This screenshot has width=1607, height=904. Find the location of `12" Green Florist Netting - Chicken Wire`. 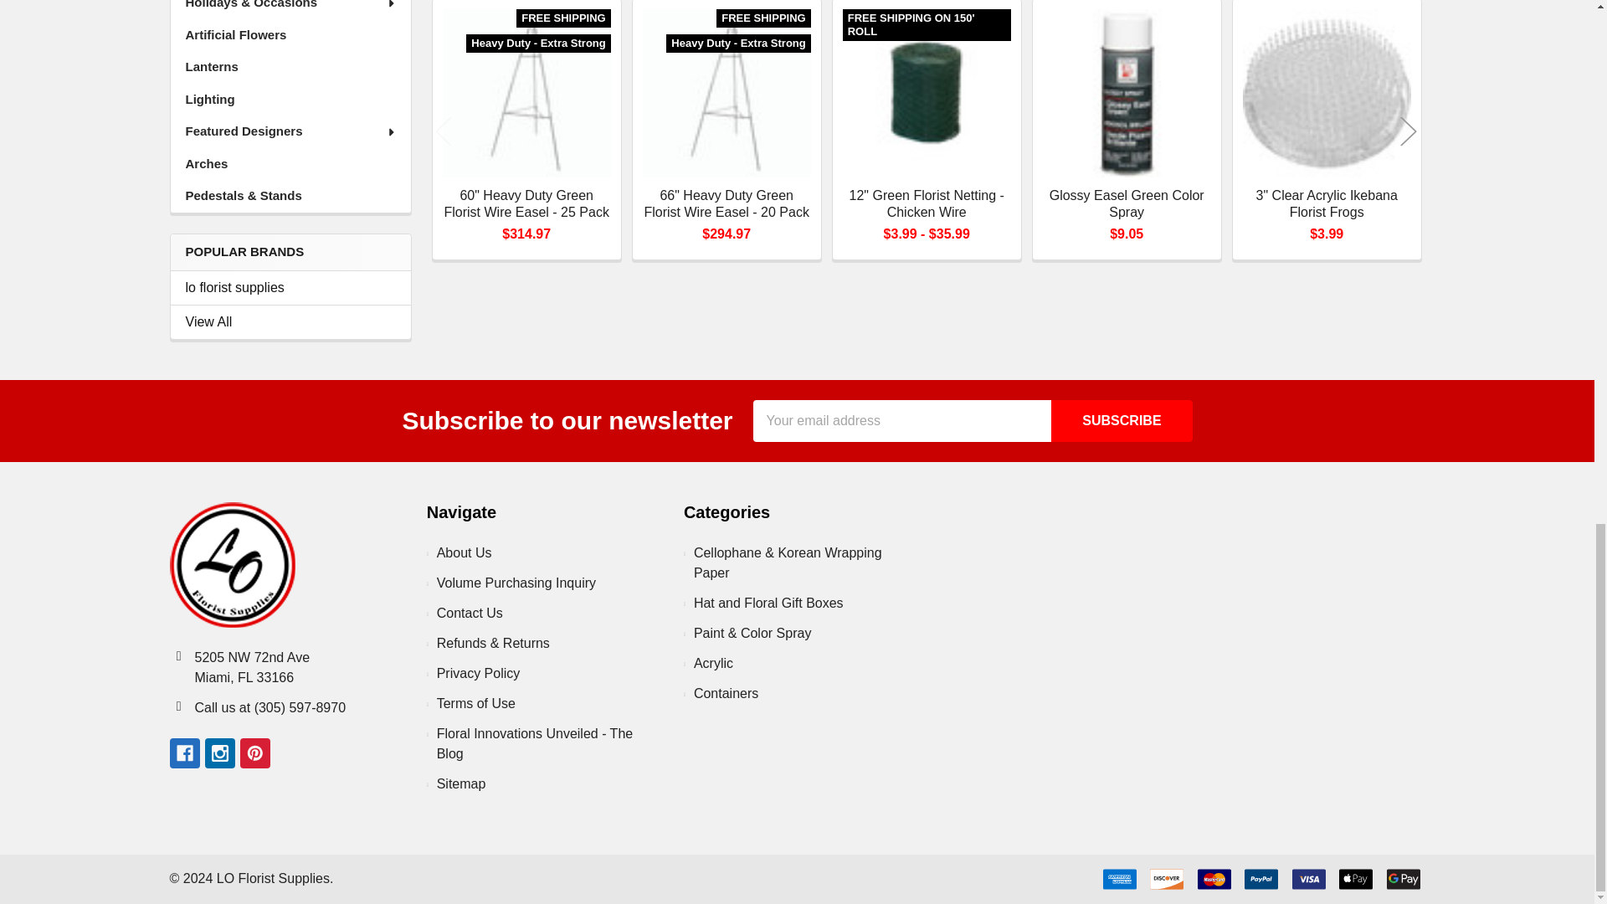

12" Green Florist Netting - Chicken Wire is located at coordinates (926, 92).